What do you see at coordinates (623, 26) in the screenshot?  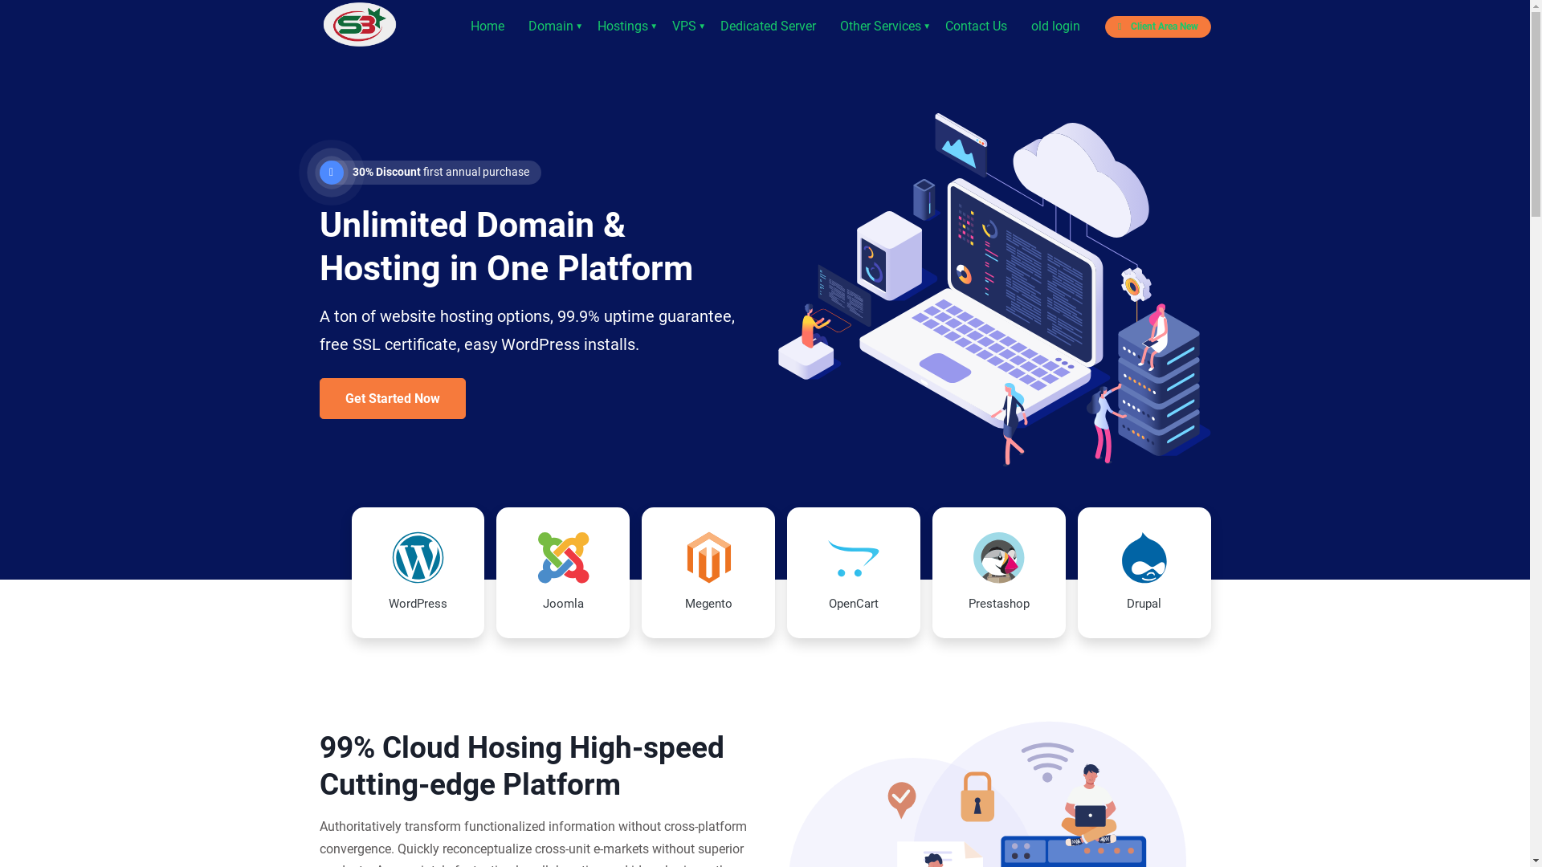 I see `Hostings` at bounding box center [623, 26].